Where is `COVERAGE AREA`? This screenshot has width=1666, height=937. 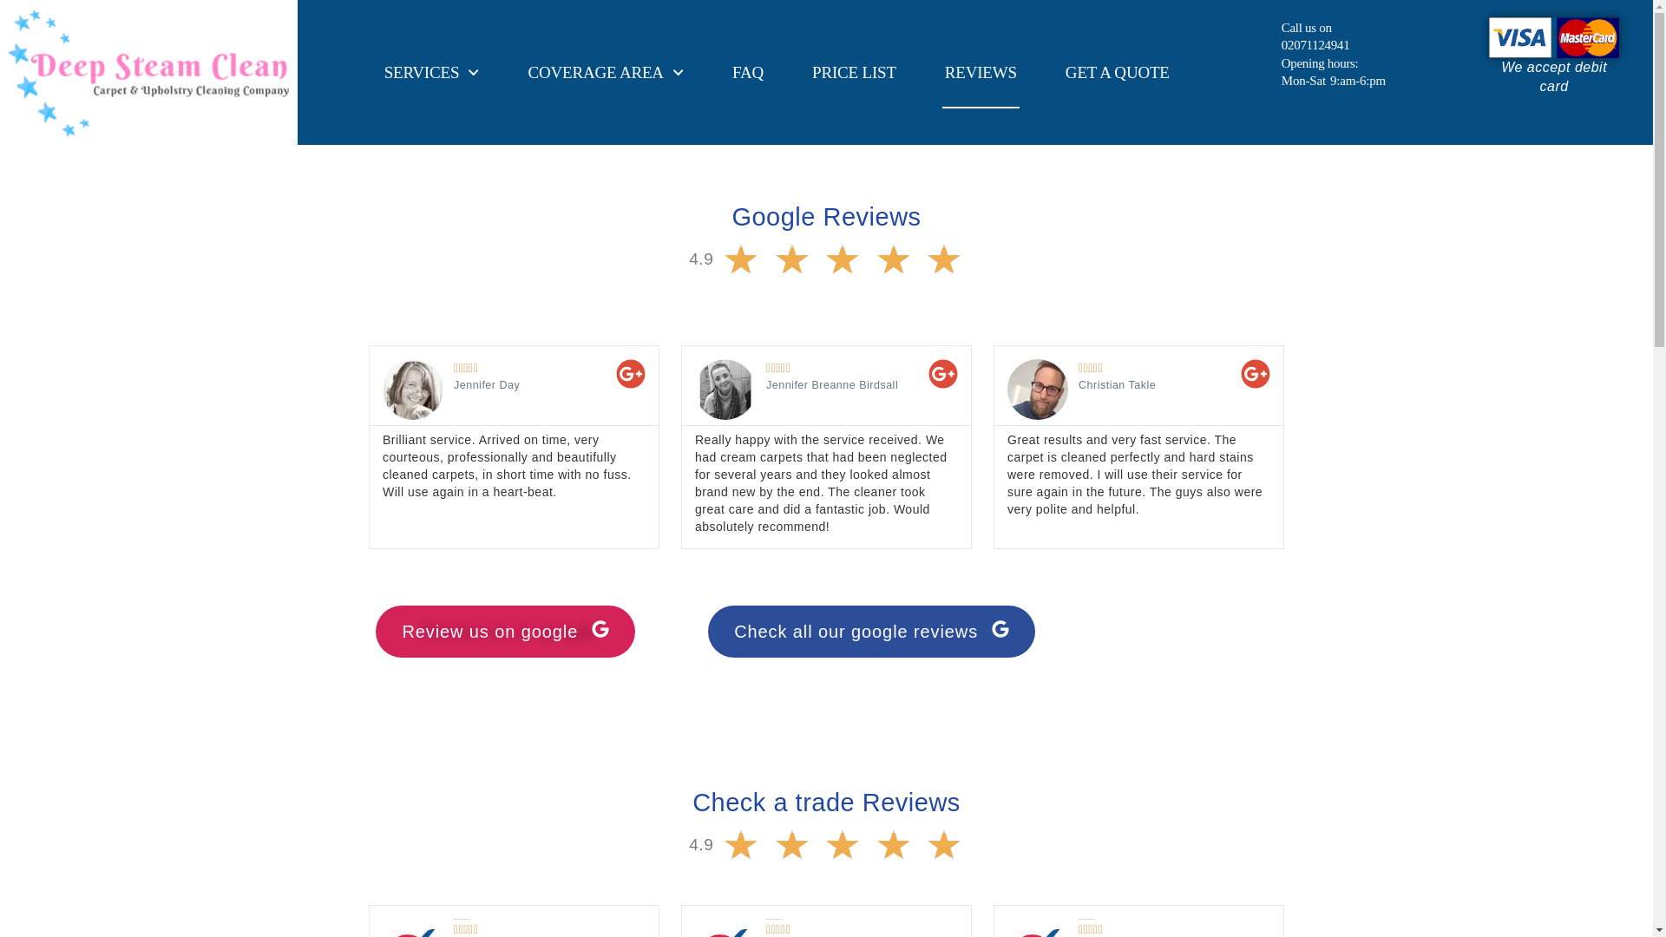
COVERAGE AREA is located at coordinates (606, 73).